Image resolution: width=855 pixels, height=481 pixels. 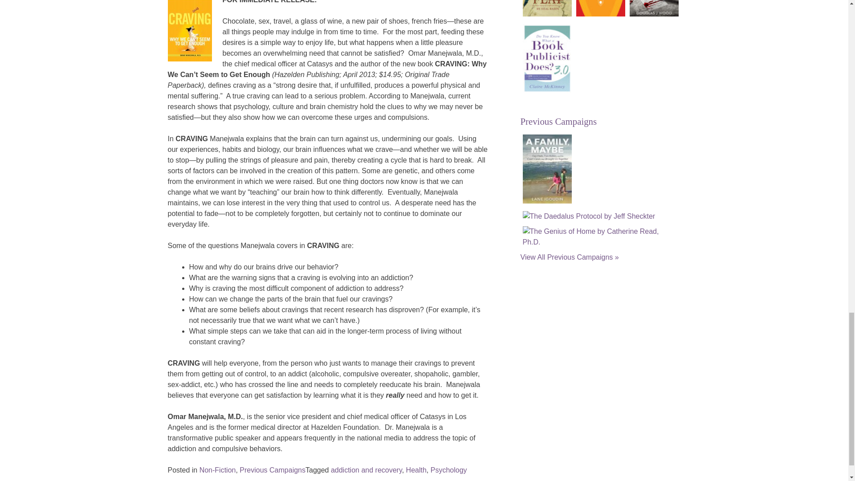 I want to click on Non-Fiction, so click(x=217, y=469).